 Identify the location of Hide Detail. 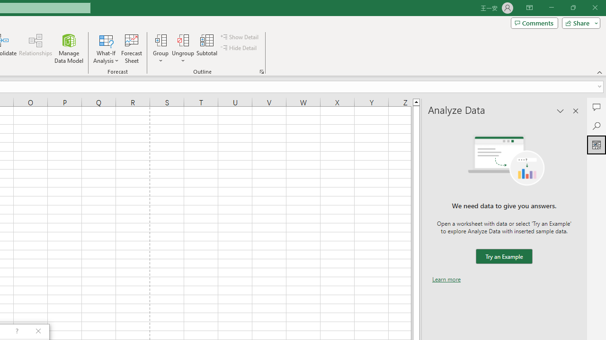
(240, 48).